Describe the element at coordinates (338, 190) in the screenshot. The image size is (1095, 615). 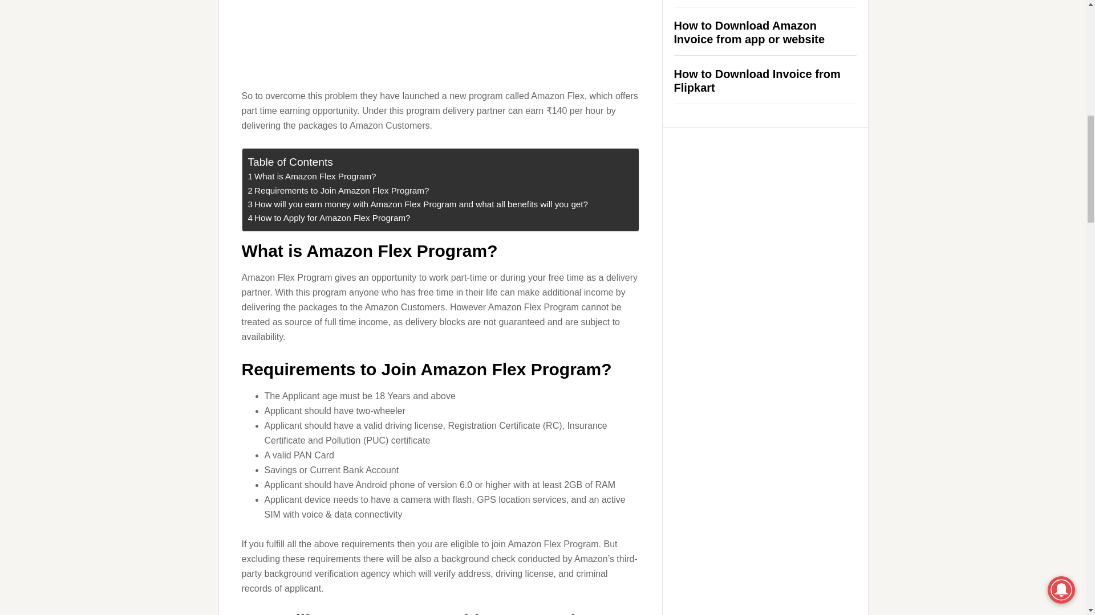
I see `How to Download Amazon Invoice from app or website` at that location.